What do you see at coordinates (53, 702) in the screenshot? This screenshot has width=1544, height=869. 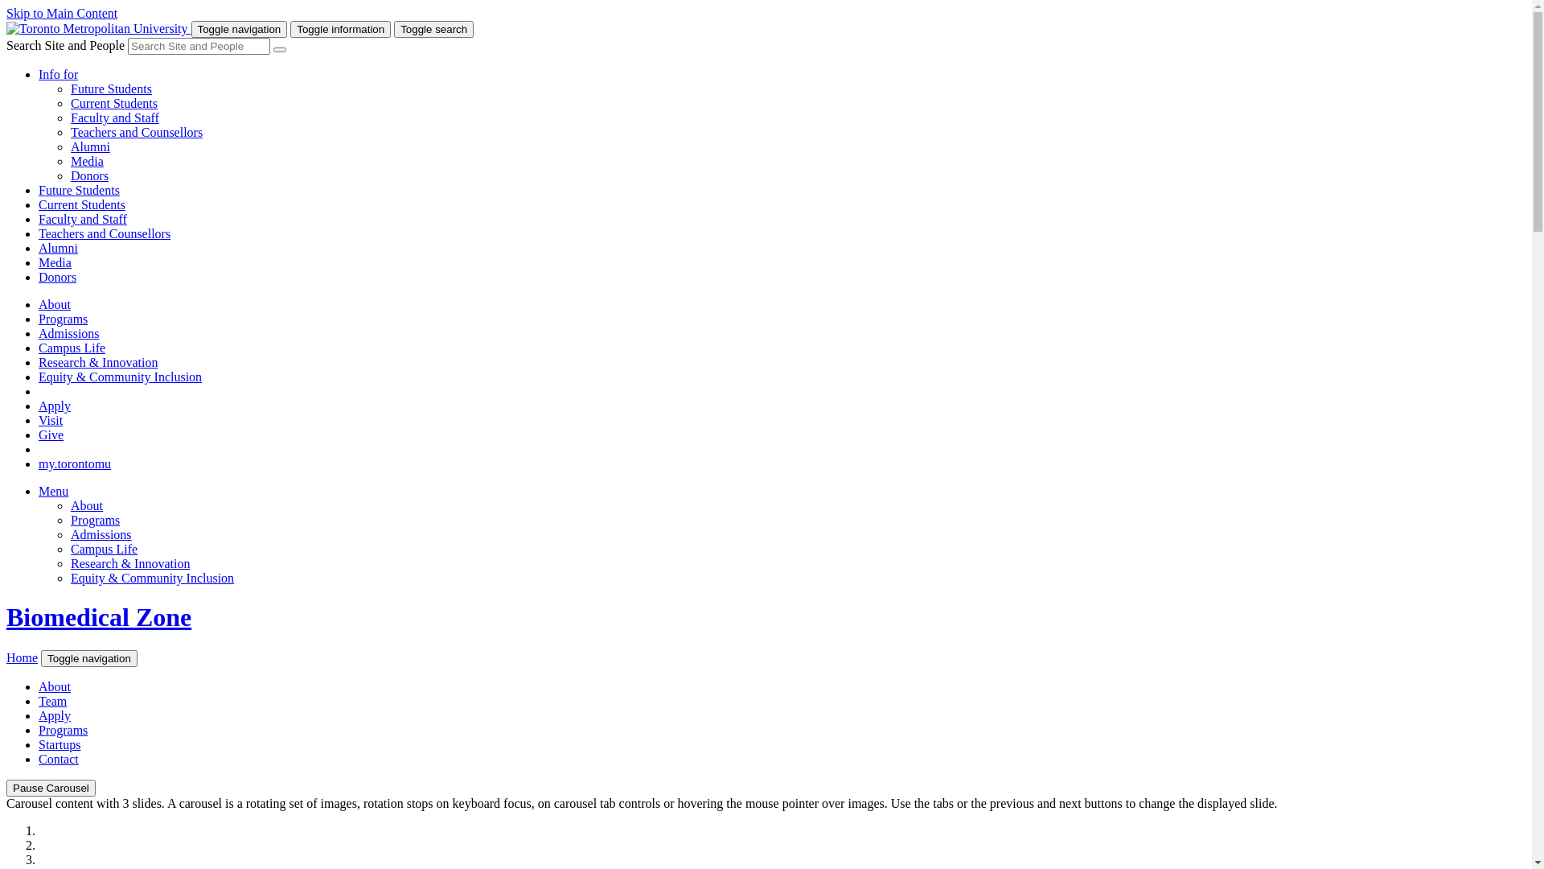 I see `Team` at bounding box center [53, 702].